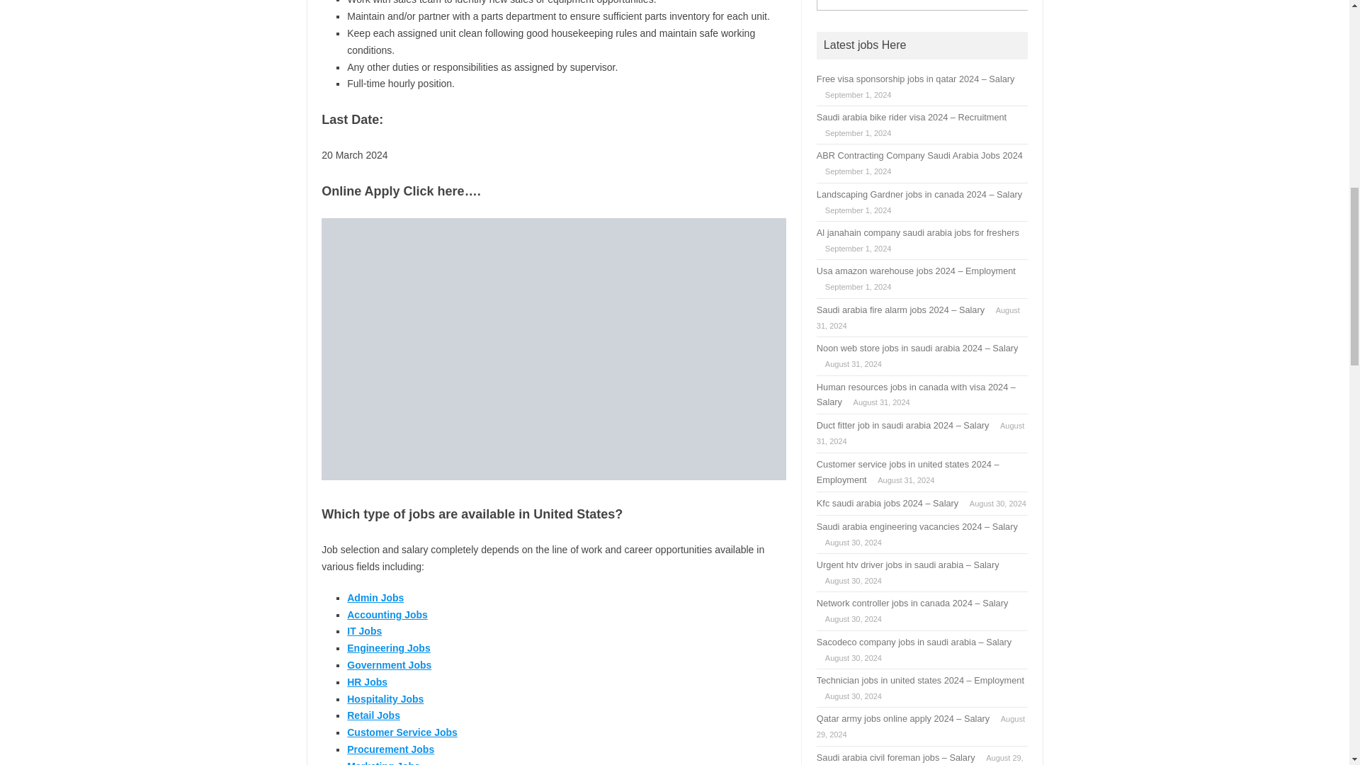 The image size is (1360, 765). Describe the element at coordinates (383, 762) in the screenshot. I see `Marketing Jobs` at that location.